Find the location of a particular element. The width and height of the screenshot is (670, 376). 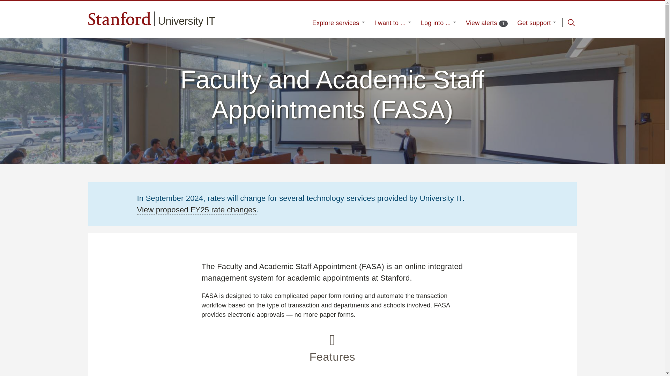

Skip to content is located at coordinates (438, 23).